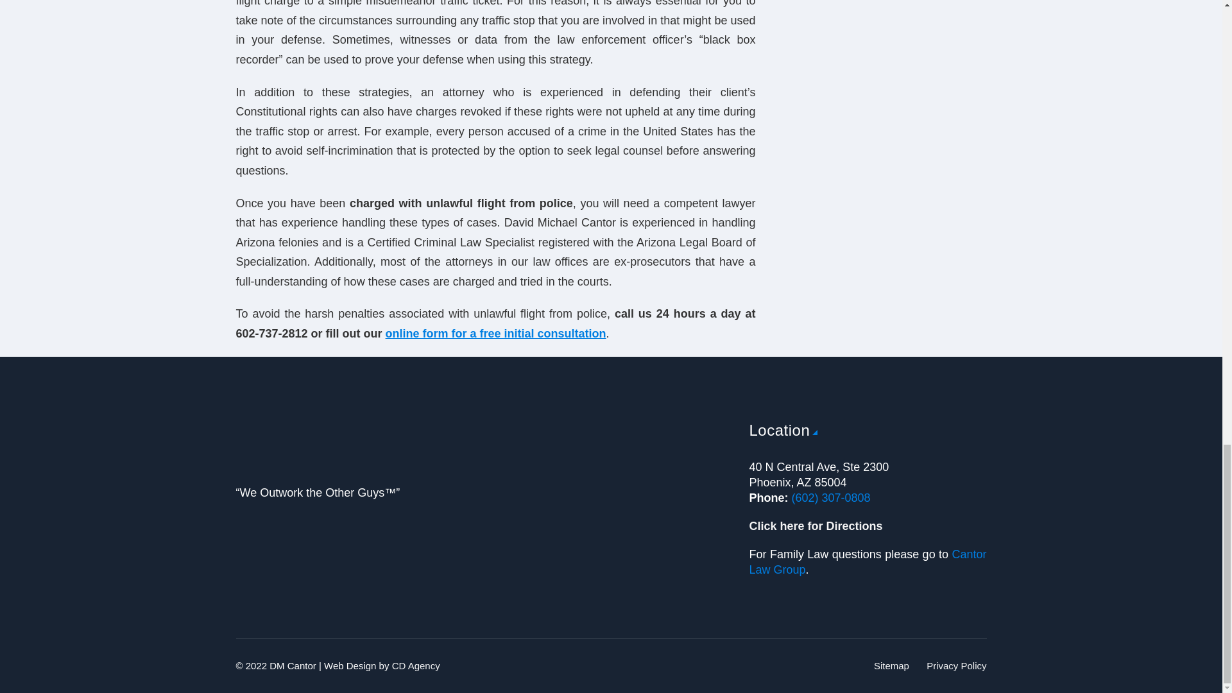 The image size is (1232, 693). What do you see at coordinates (495, 334) in the screenshot?
I see `online form for a free initial consultation` at bounding box center [495, 334].